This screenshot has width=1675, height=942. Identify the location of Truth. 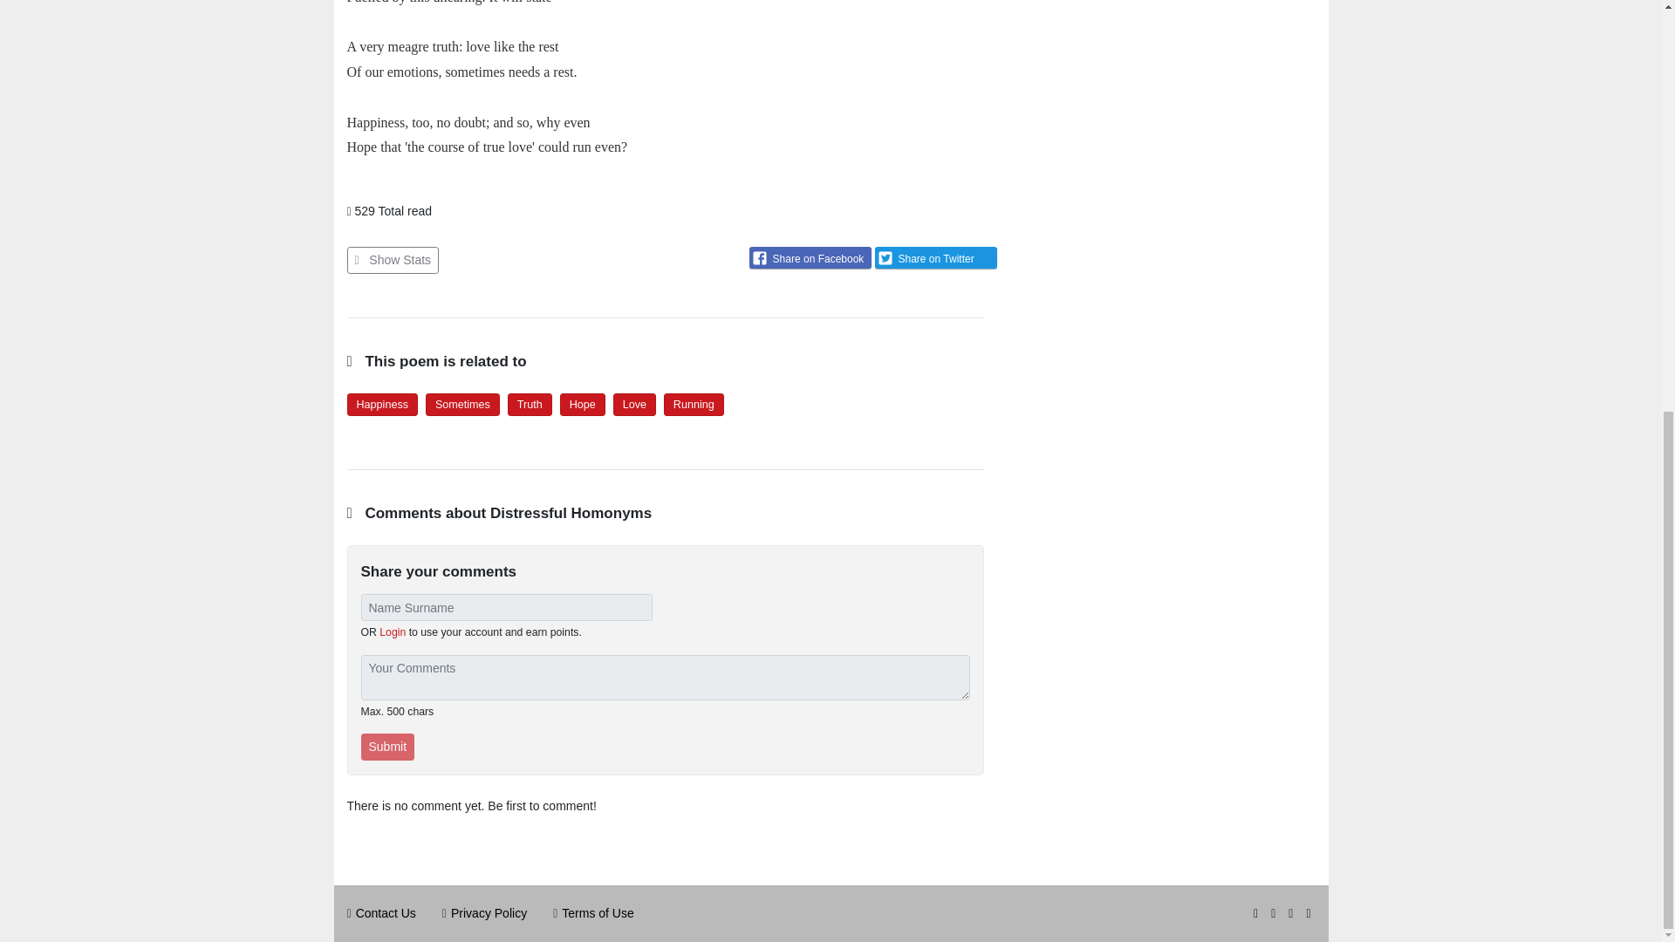
(530, 404).